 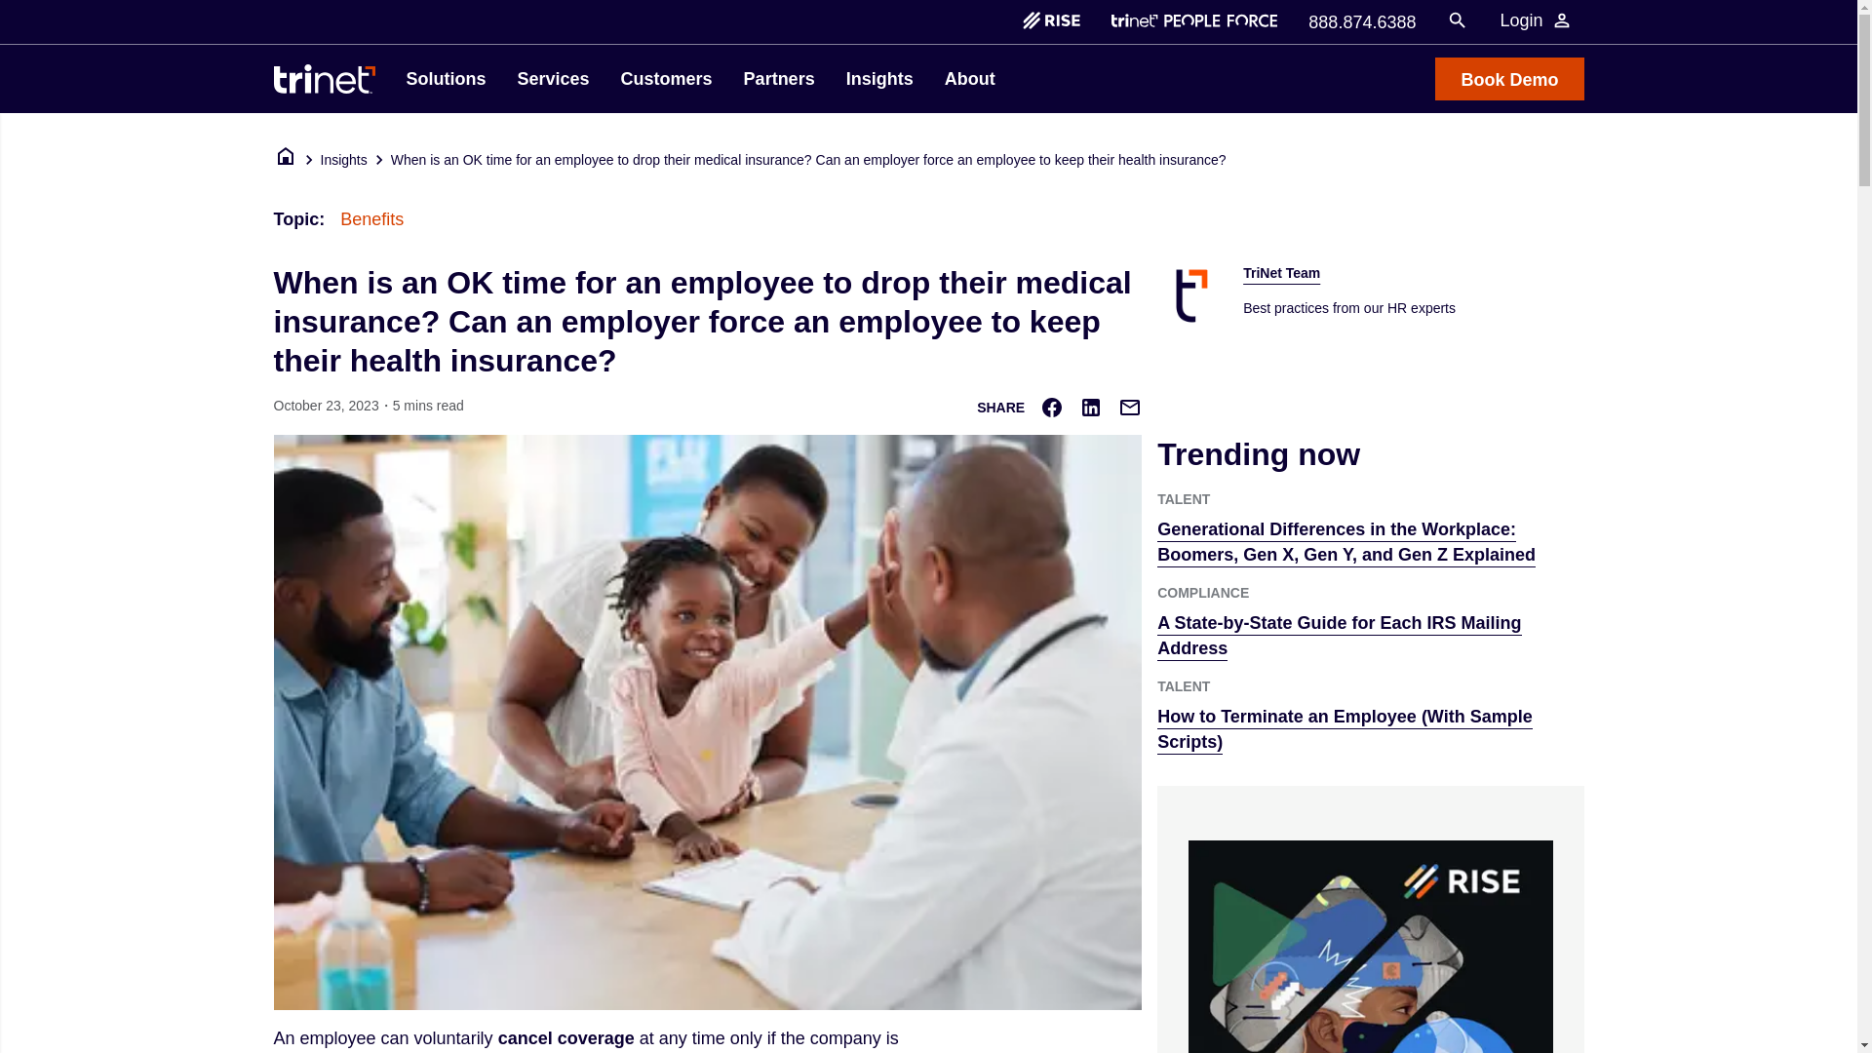 I want to click on Insights, so click(x=343, y=160).